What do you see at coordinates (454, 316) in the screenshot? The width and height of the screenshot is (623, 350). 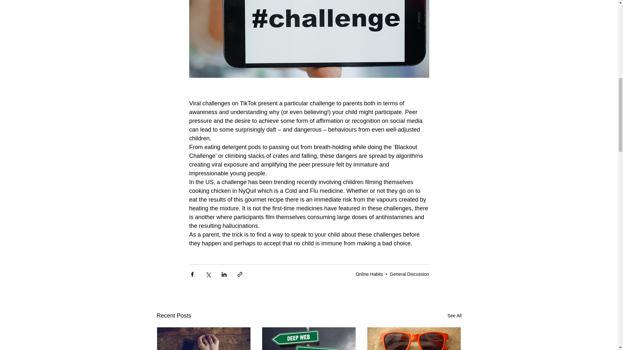 I see `See All` at bounding box center [454, 316].